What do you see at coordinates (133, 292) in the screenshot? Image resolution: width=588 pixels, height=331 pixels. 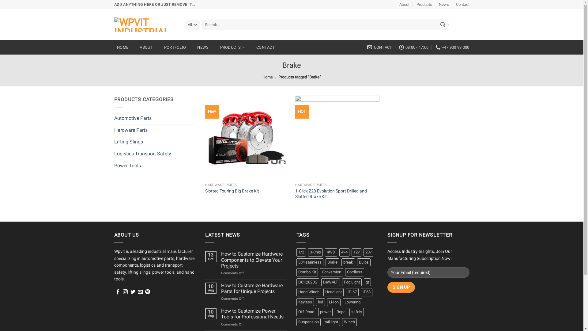 I see `Follow on Twitter` at bounding box center [133, 292].